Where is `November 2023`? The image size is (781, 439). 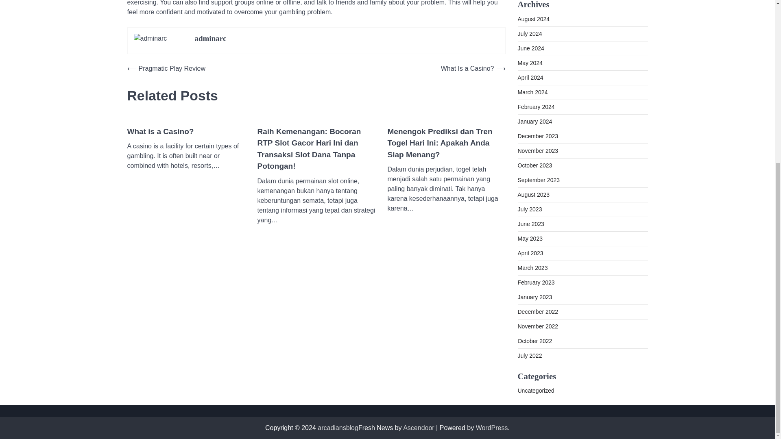
November 2023 is located at coordinates (538, 150).